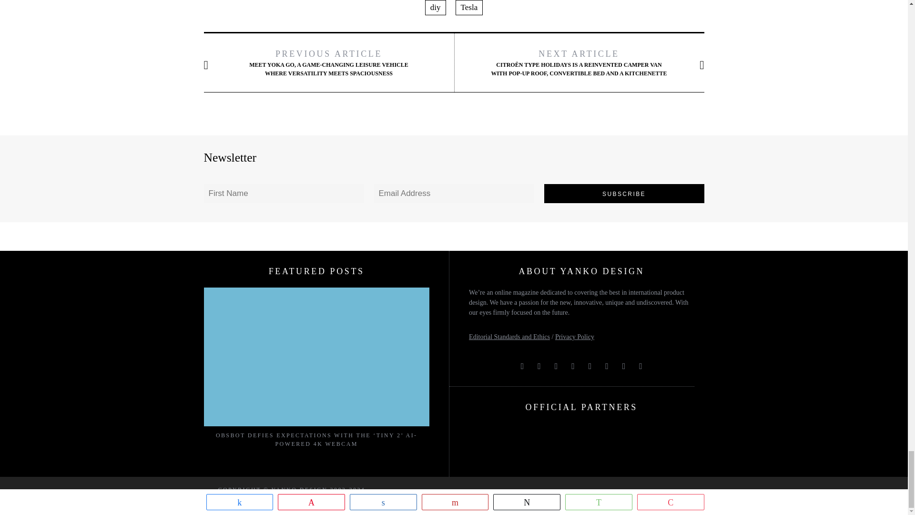 Image resolution: width=915 pixels, height=515 pixels. What do you see at coordinates (509, 337) in the screenshot?
I see `Editorial Standards and Ethics` at bounding box center [509, 337].